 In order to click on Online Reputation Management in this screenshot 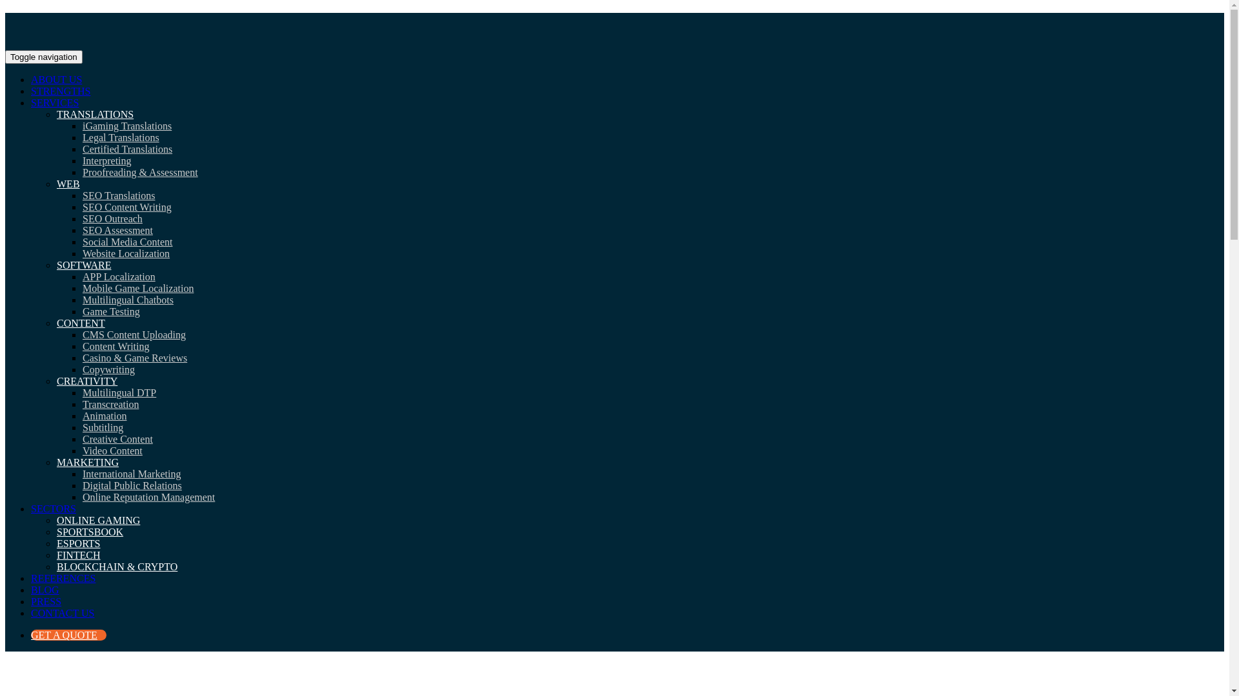, I will do `click(148, 498)`.